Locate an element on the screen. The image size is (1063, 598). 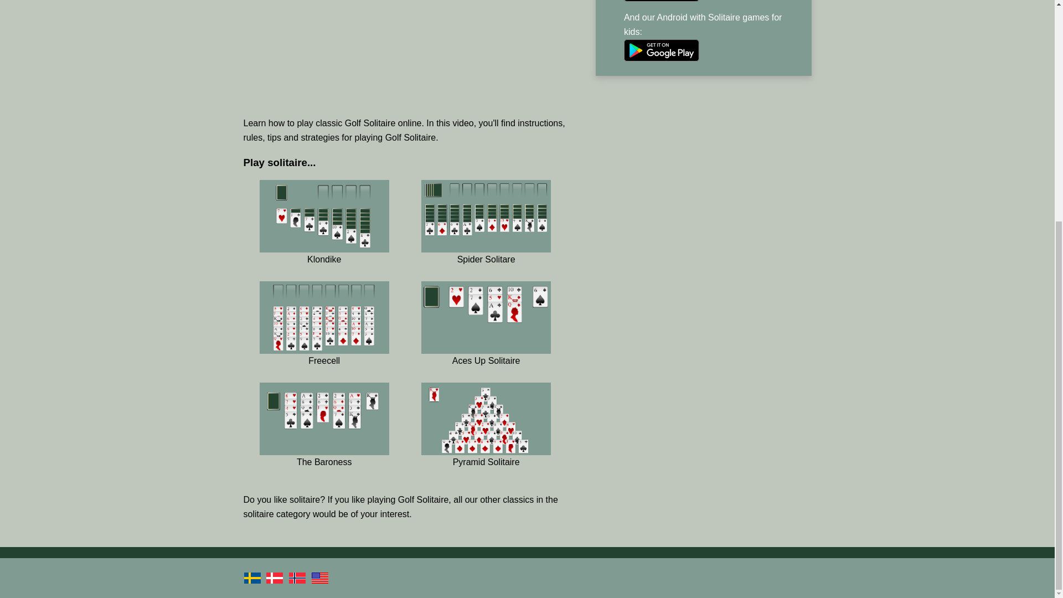
Advertisement is located at coordinates (405, 54).